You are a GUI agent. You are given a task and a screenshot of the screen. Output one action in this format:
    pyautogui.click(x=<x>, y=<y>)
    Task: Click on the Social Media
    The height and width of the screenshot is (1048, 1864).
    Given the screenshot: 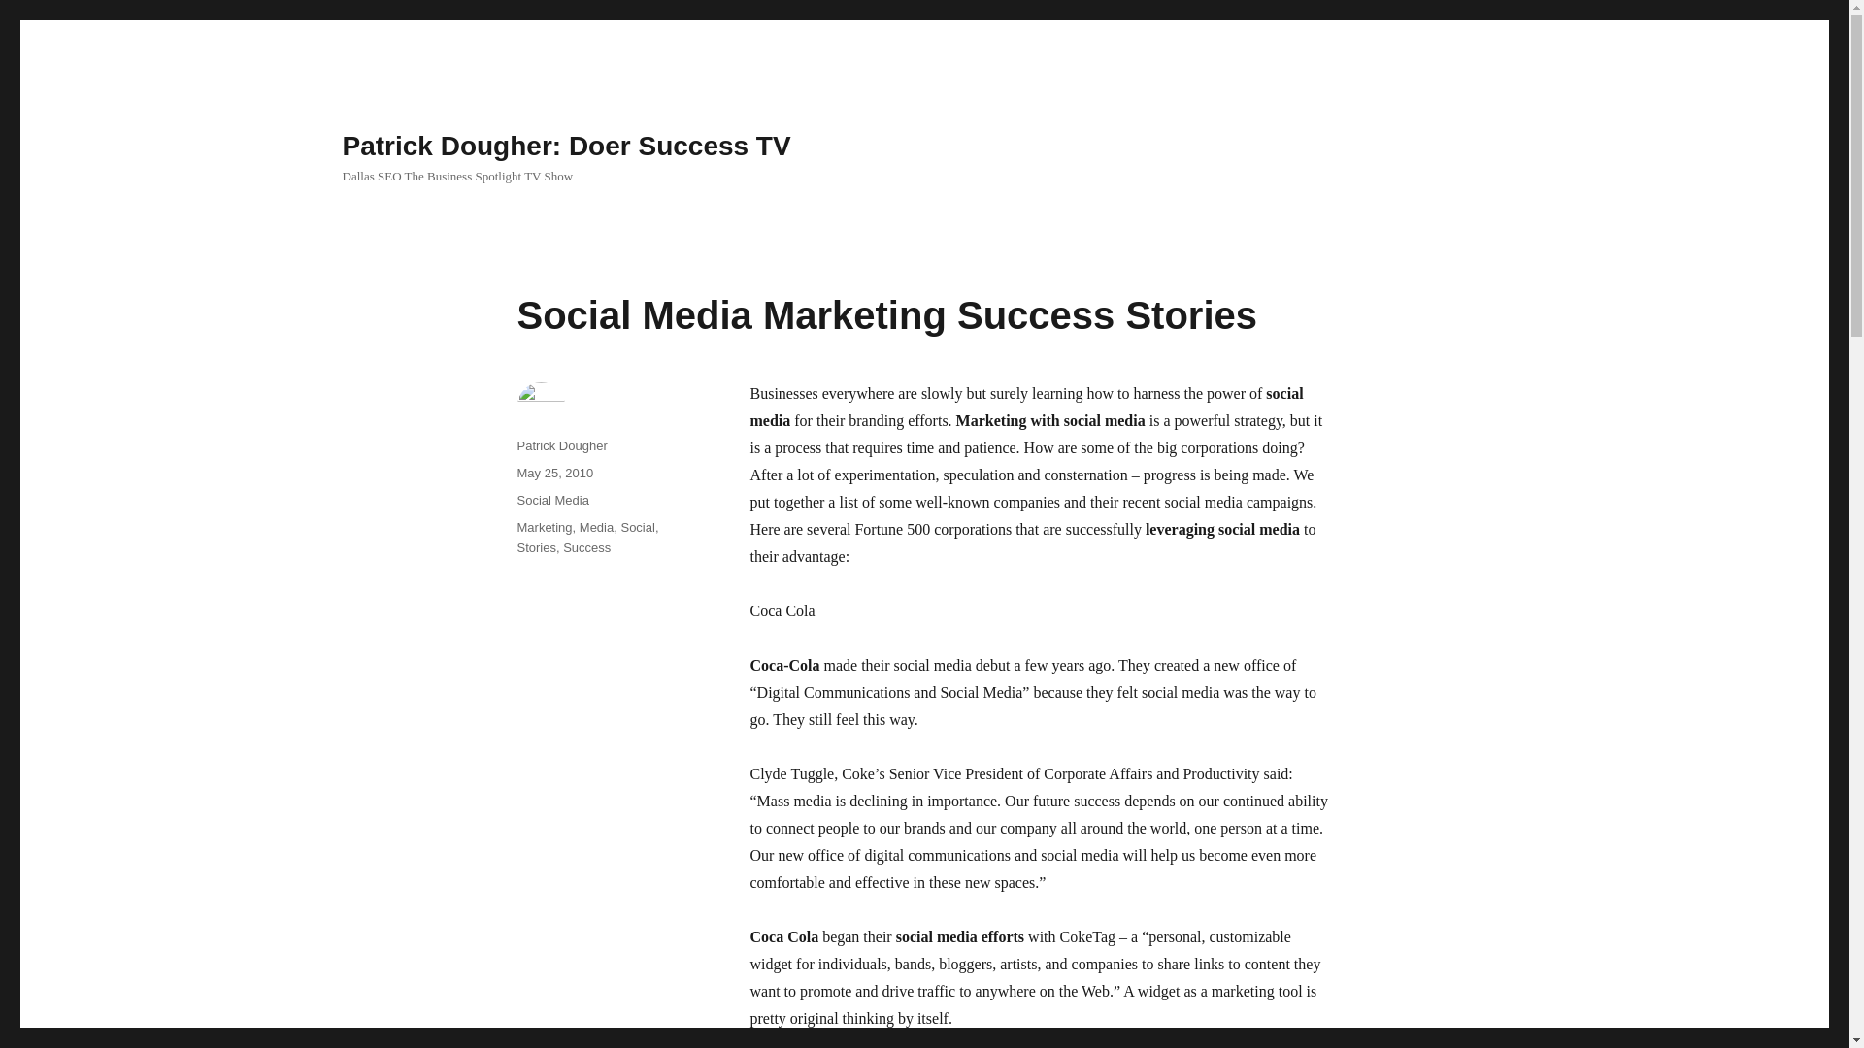 What is the action you would take?
    pyautogui.click(x=551, y=499)
    